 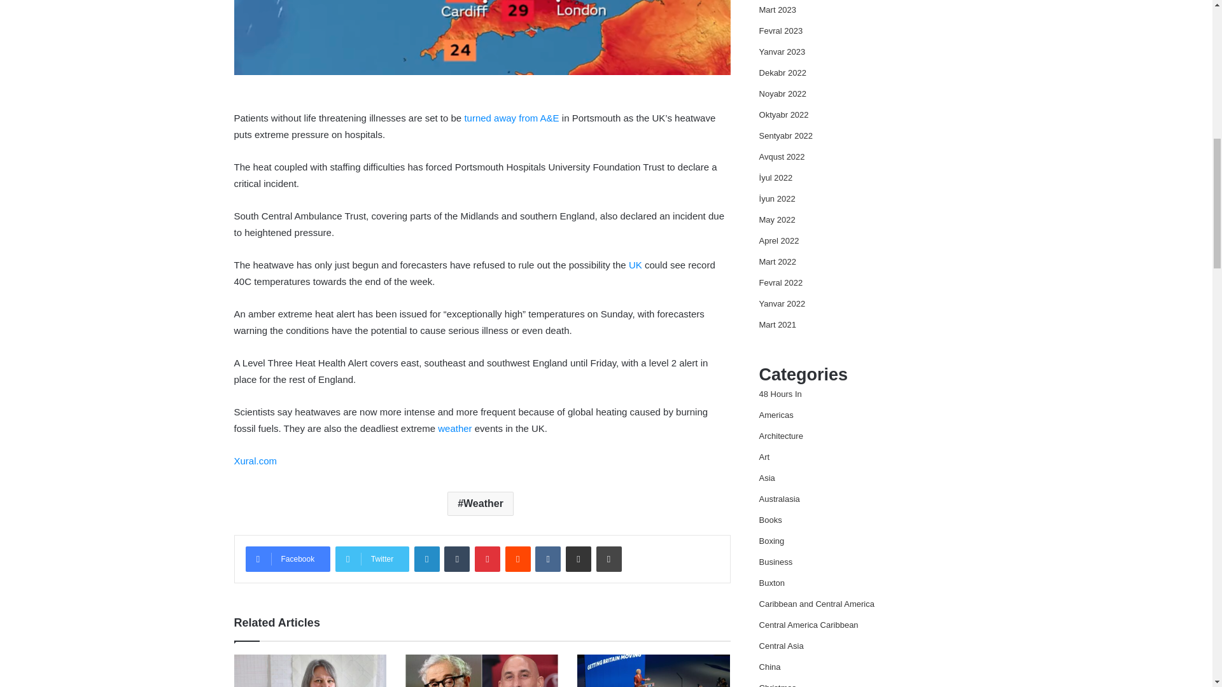 I want to click on weather, so click(x=454, y=428).